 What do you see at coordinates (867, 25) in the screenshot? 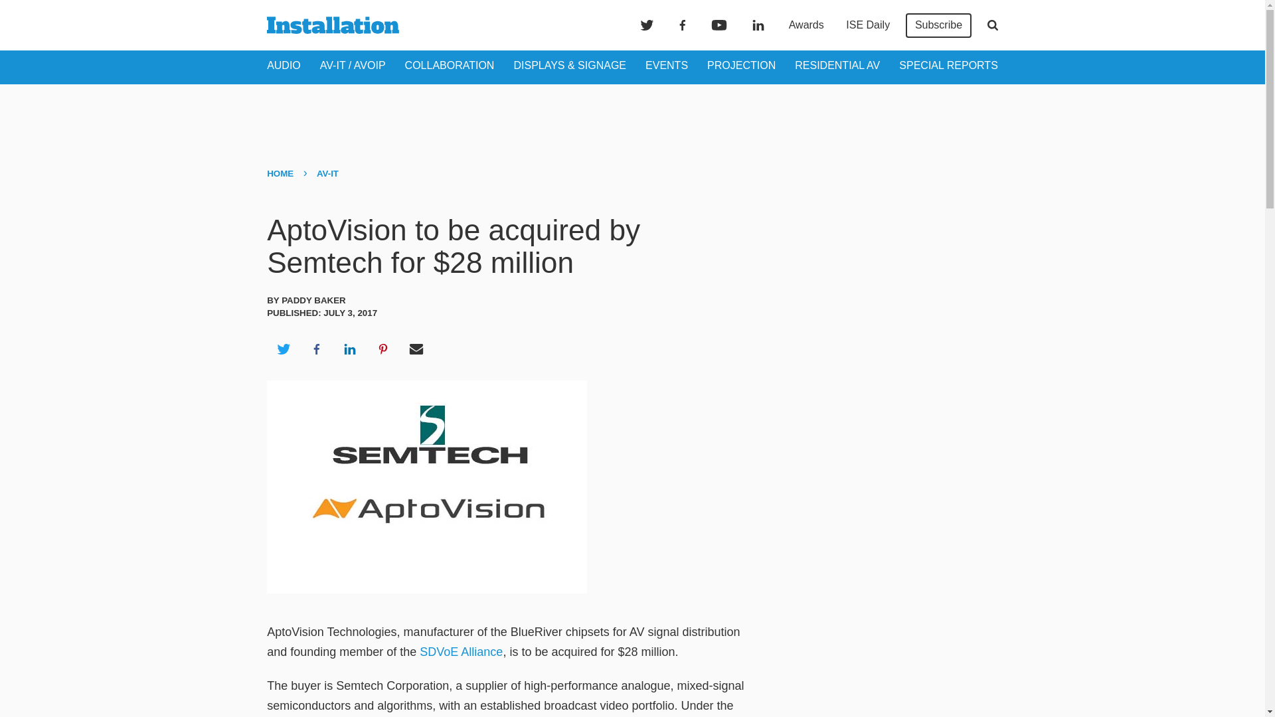
I see `ISE Daily` at bounding box center [867, 25].